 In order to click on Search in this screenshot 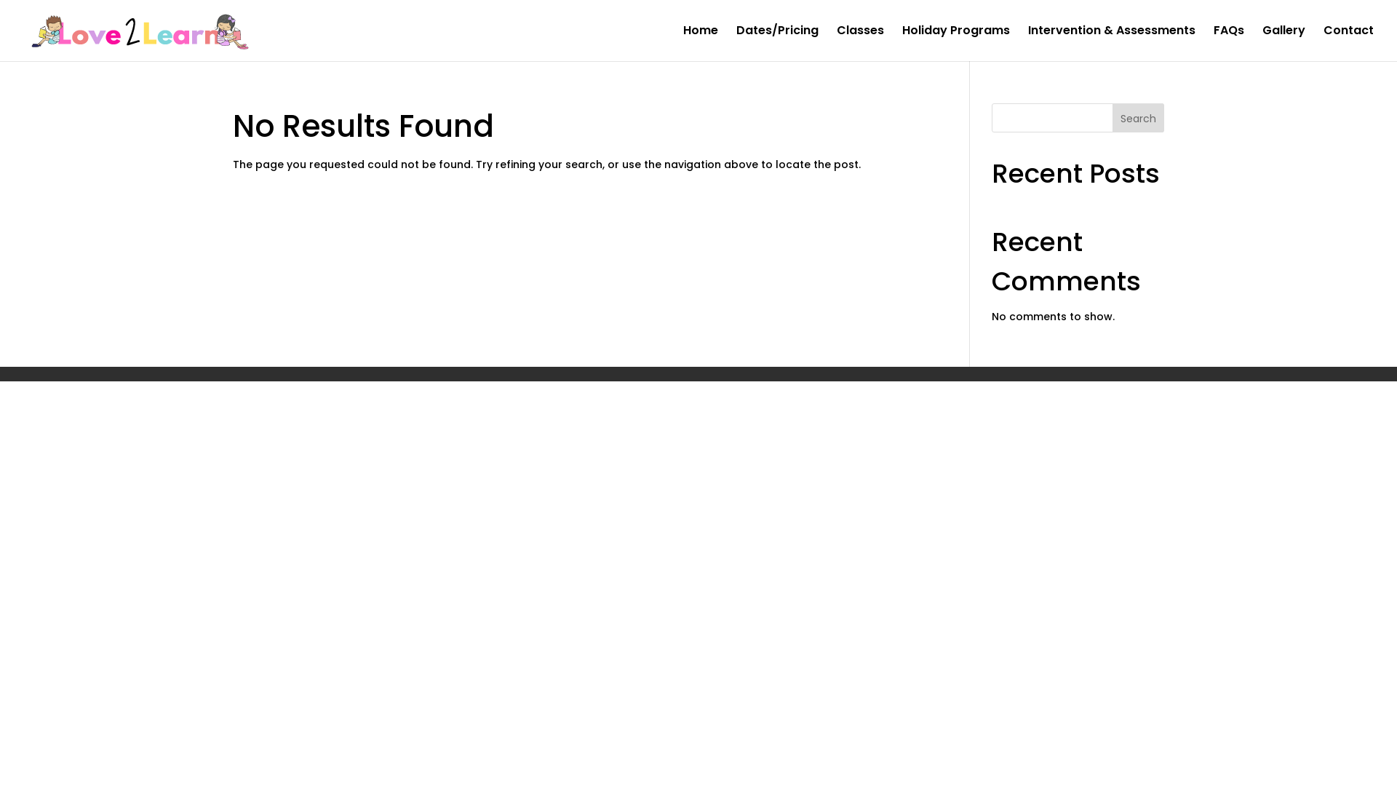, I will do `click(1138, 118)`.